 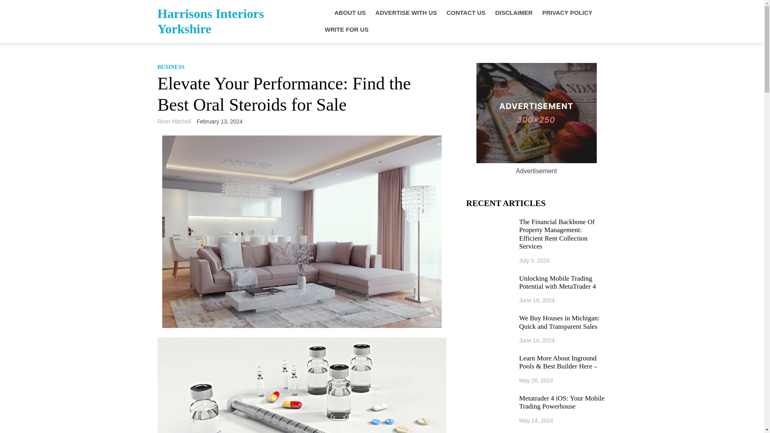 I want to click on We Buy Houses in Michigan: Quick and Transparent Sales, so click(x=563, y=322).